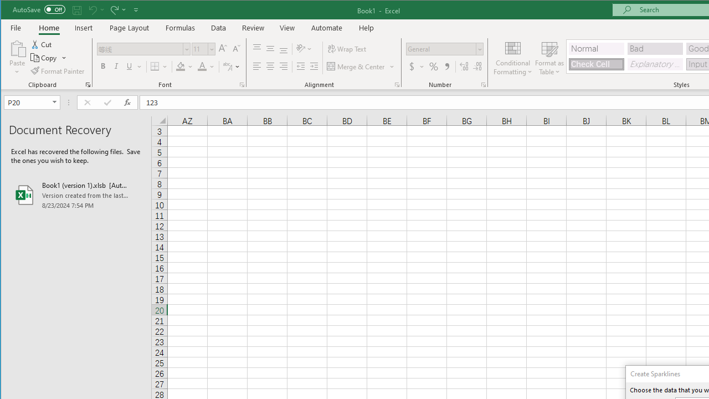 The width and height of the screenshot is (709, 399). Describe the element at coordinates (235, 49) in the screenshot. I see `Decrease Font Size` at that location.